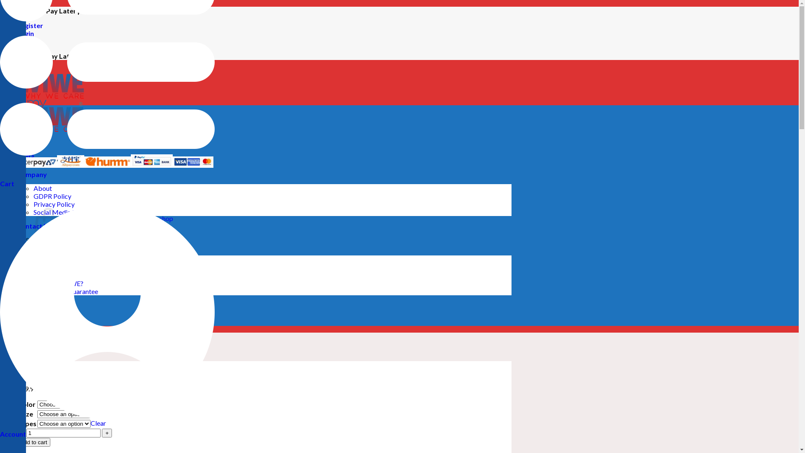 This screenshot has height=453, width=805. I want to click on What is a WIWE?, so click(59, 284).